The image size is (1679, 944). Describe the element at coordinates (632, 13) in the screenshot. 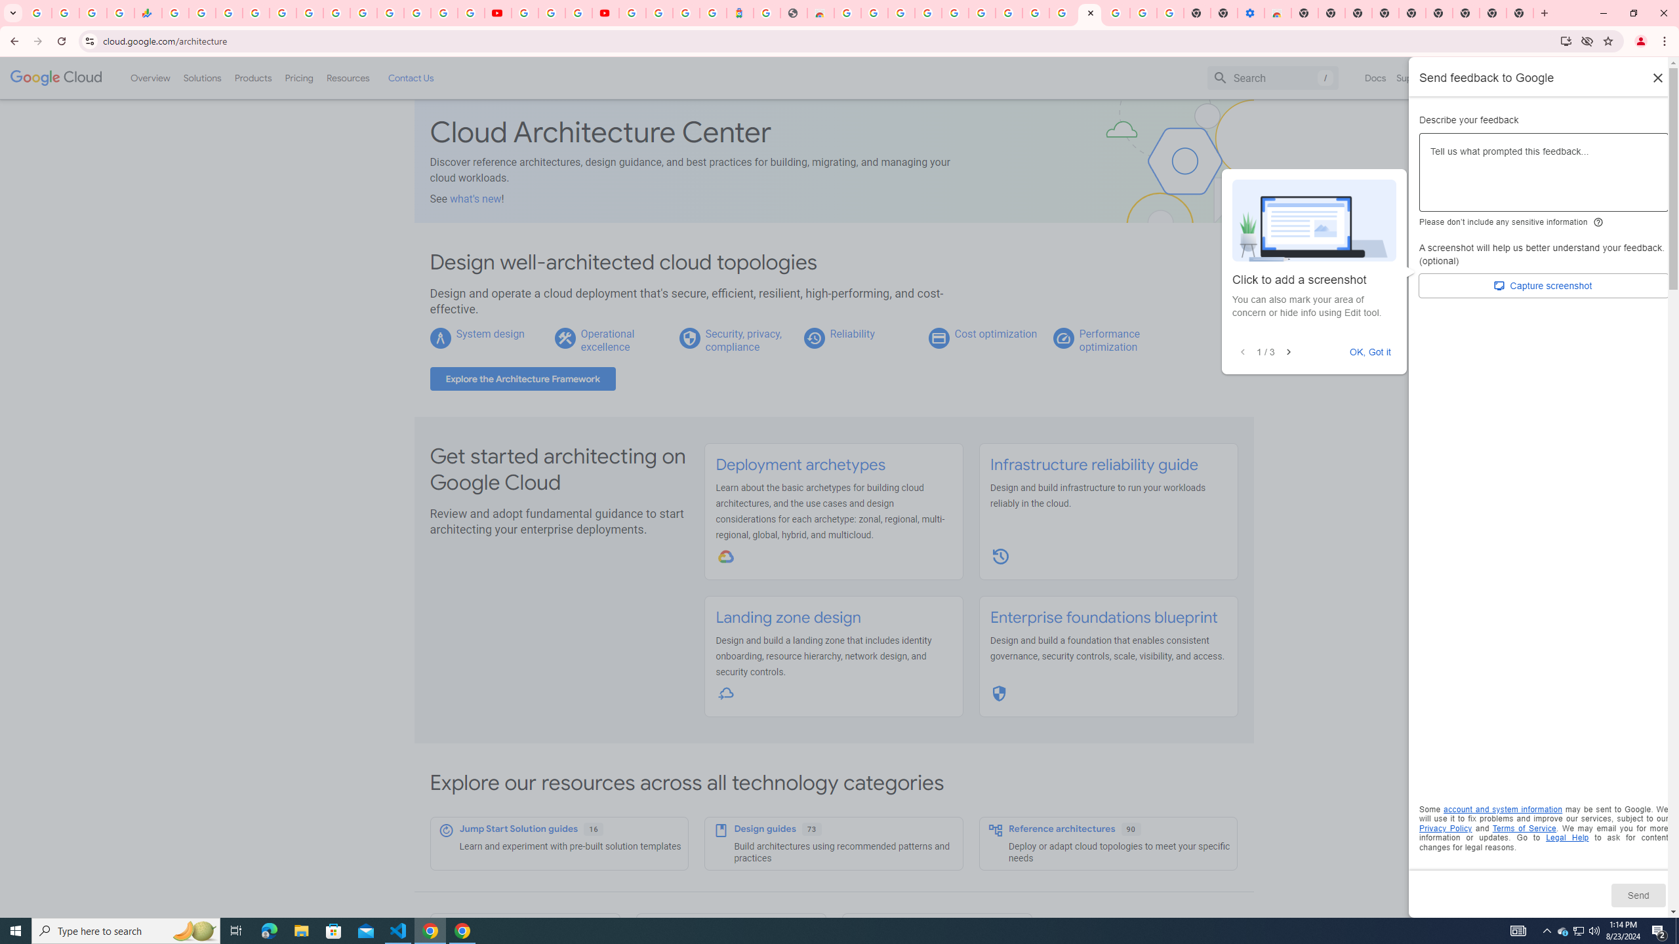

I see `Sign in - Google Accounts` at that location.